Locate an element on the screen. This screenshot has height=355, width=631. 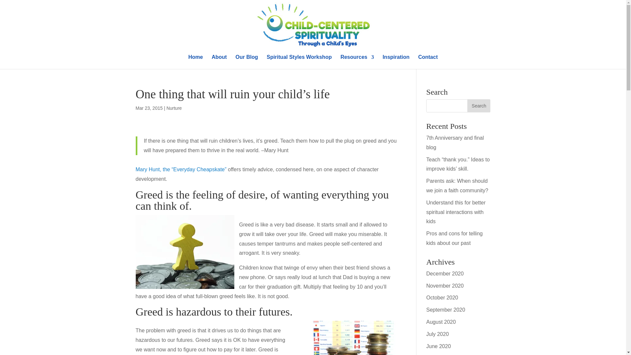
Nurture is located at coordinates (174, 108).